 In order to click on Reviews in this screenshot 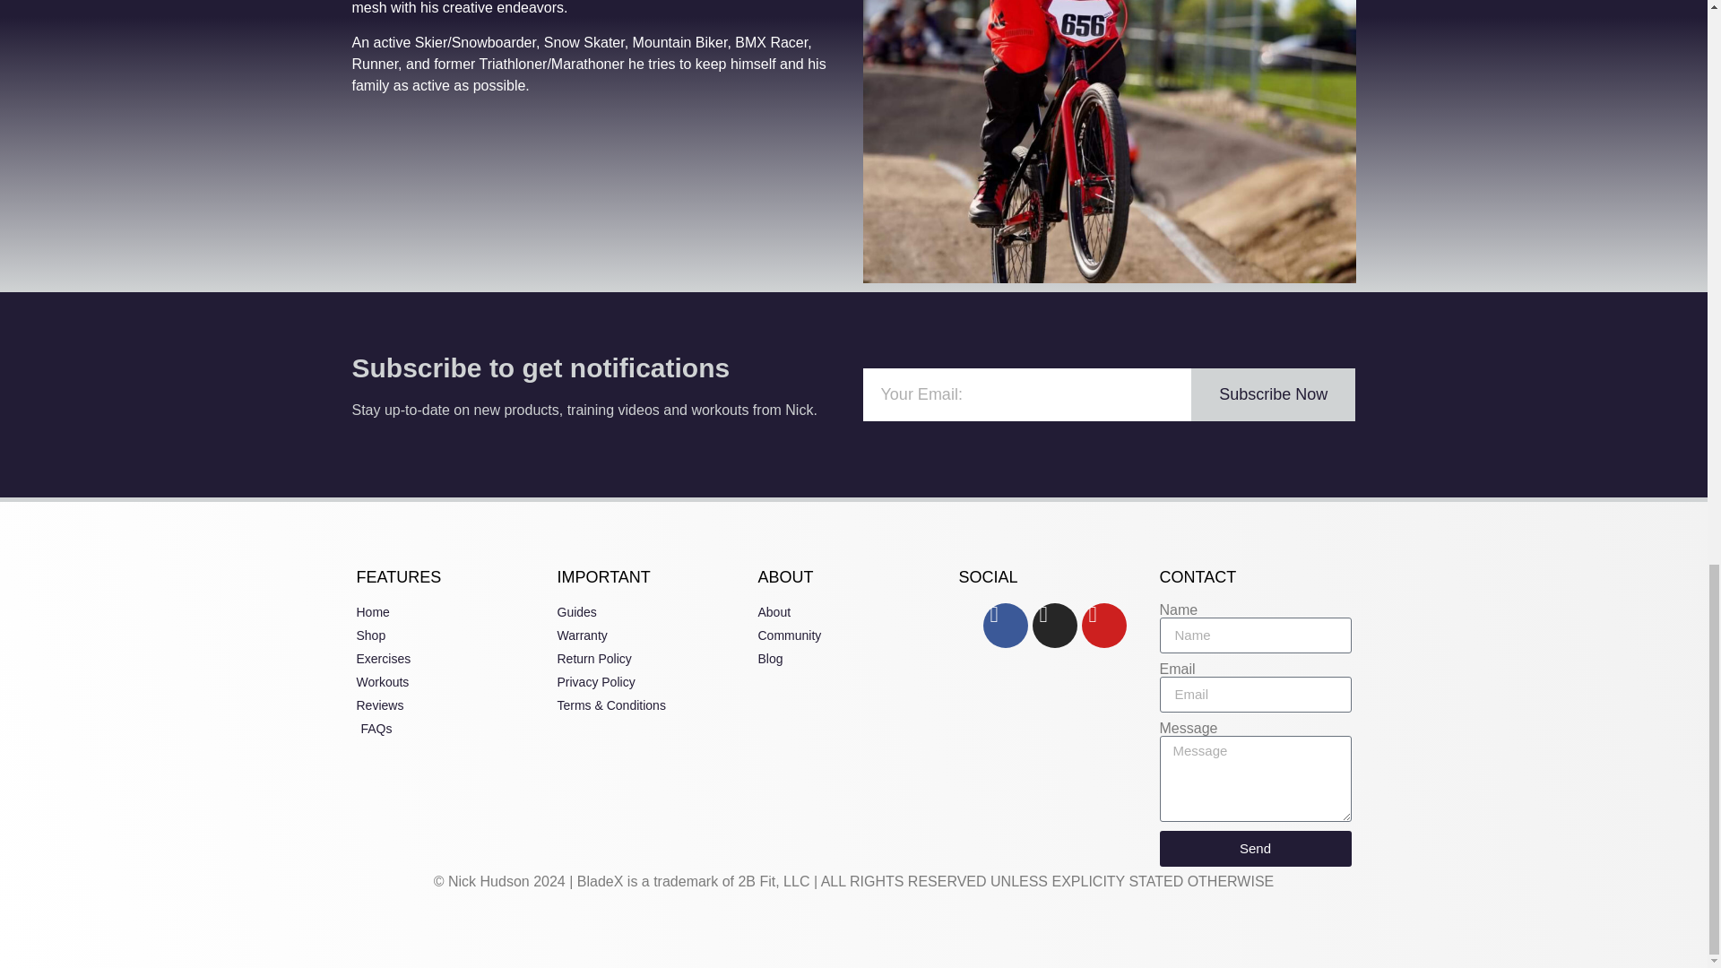, I will do `click(452, 705)`.